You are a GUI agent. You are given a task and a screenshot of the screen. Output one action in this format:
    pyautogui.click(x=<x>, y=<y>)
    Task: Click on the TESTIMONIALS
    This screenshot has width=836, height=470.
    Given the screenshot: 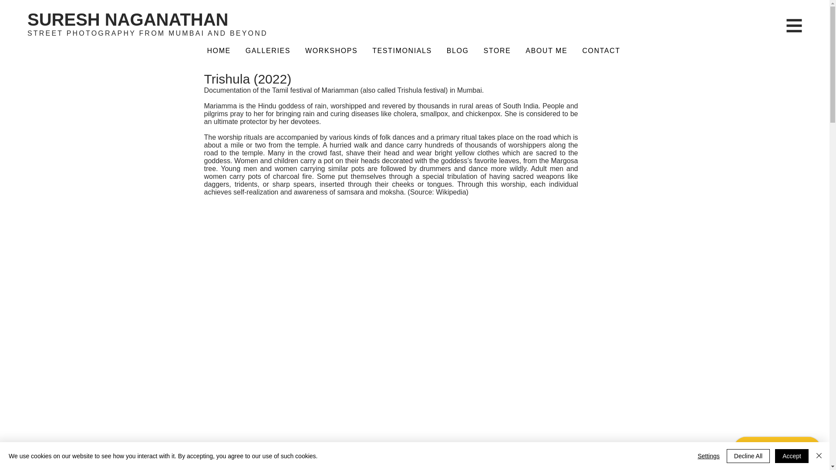 What is the action you would take?
    pyautogui.click(x=402, y=51)
    